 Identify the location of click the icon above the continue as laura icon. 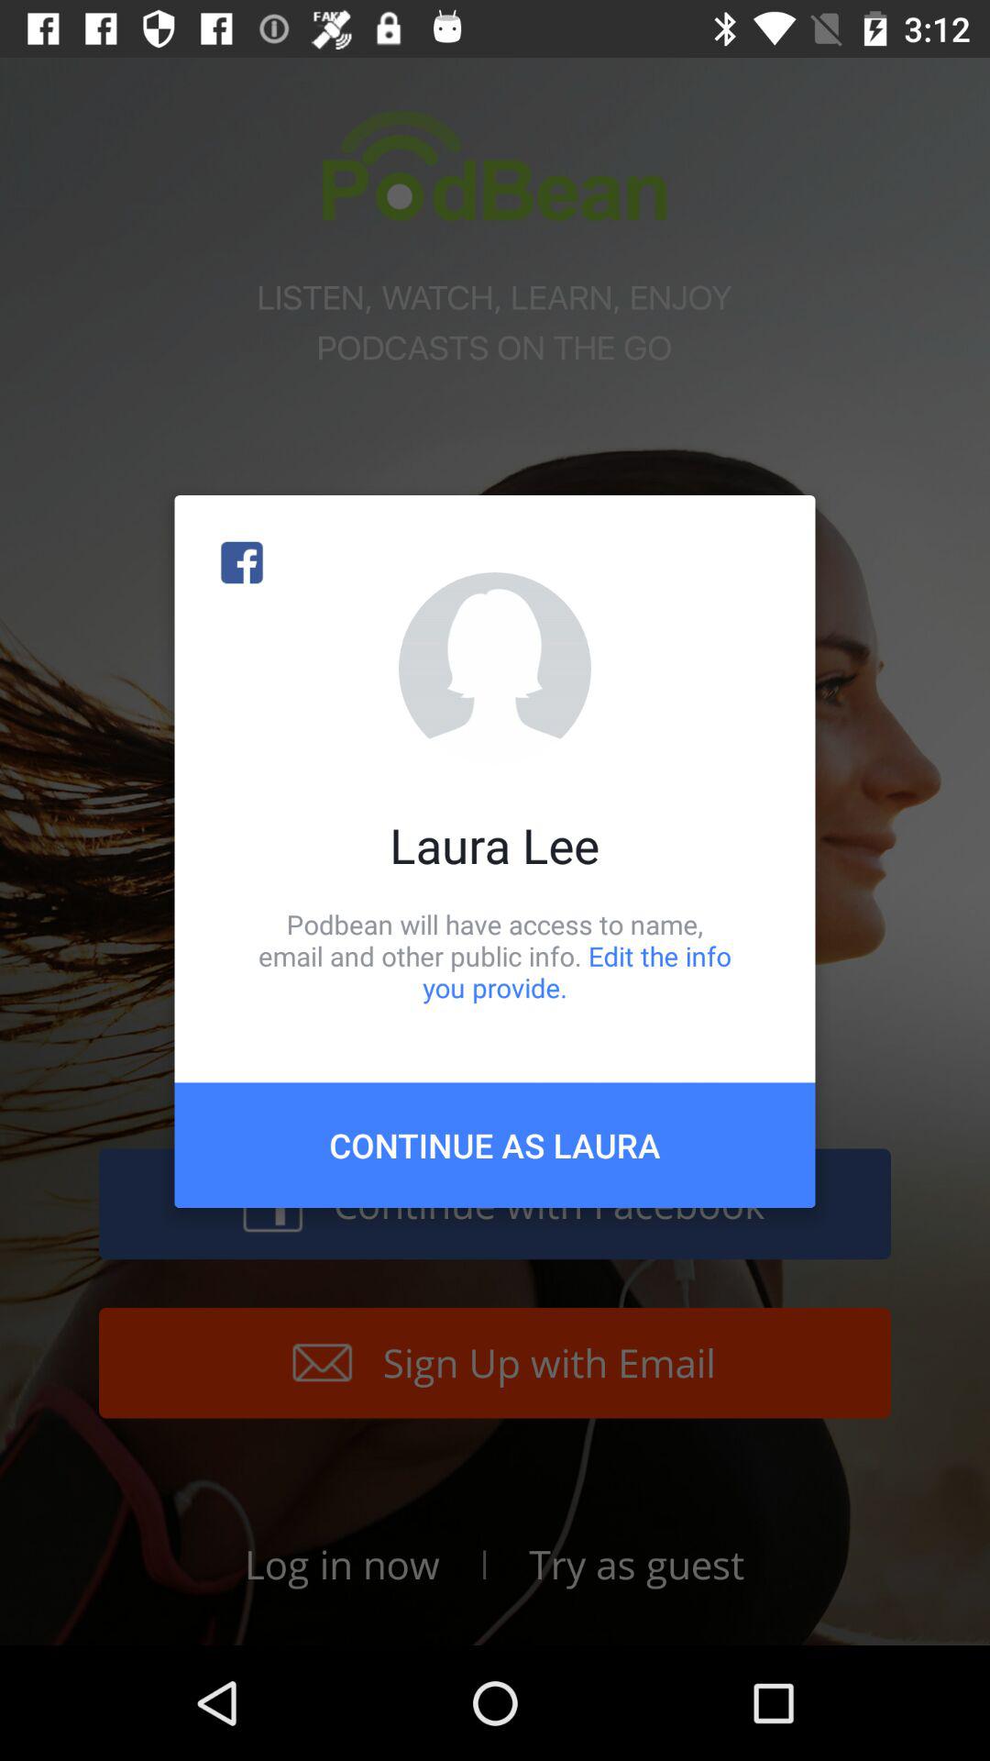
(495, 956).